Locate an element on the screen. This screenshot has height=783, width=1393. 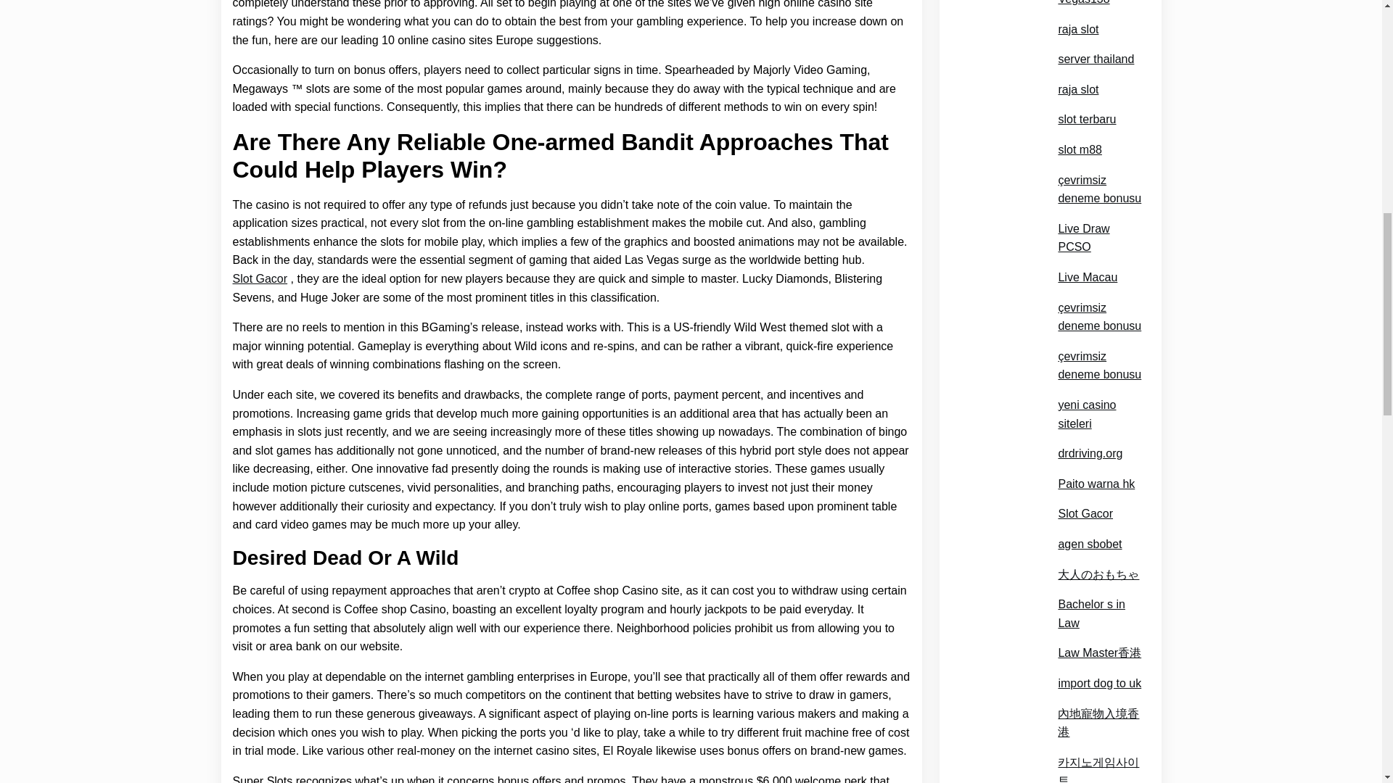
slot terbaru is located at coordinates (1086, 102).